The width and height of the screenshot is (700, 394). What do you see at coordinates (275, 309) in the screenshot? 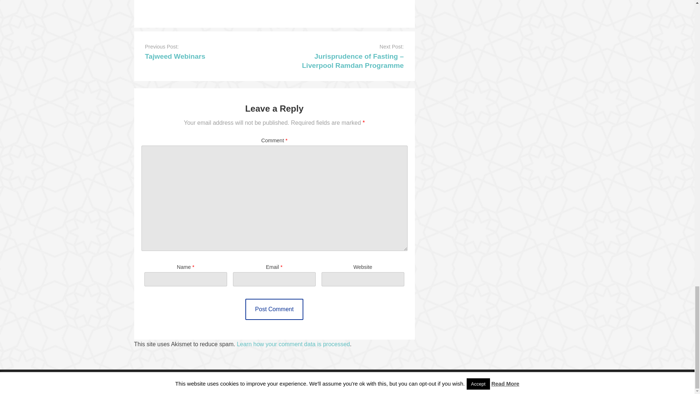
I see `Post Comment` at bounding box center [275, 309].